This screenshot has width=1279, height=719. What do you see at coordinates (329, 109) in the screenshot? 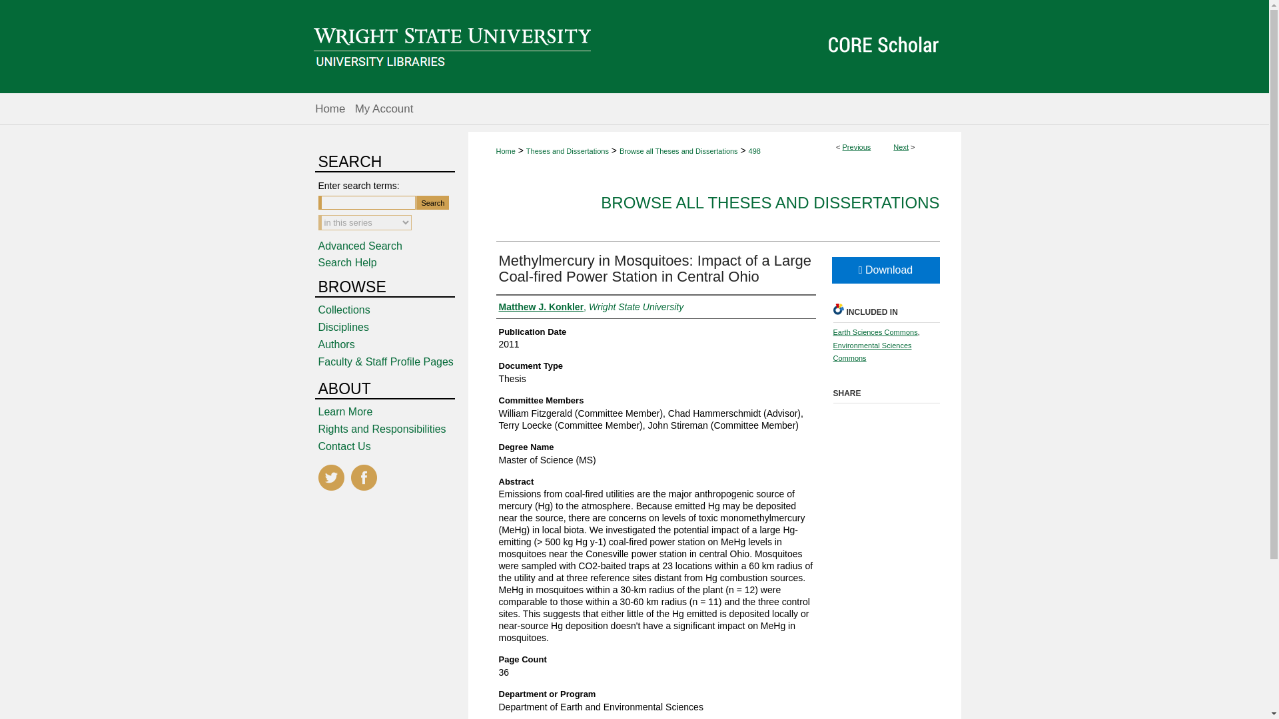
I see `Home` at bounding box center [329, 109].